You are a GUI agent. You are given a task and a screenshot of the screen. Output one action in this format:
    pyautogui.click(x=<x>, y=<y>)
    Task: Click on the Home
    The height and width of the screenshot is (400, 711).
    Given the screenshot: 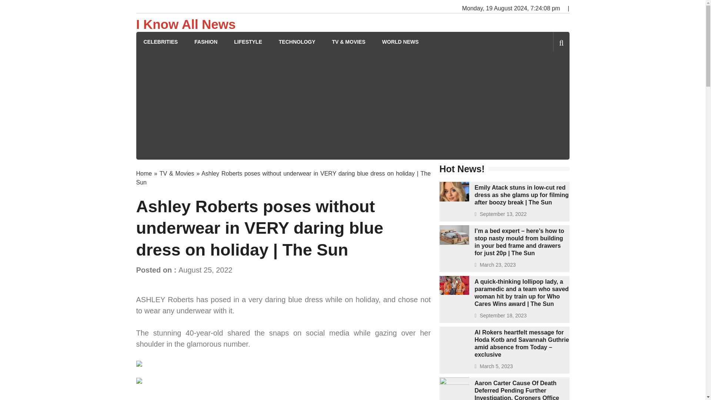 What is the action you would take?
    pyautogui.click(x=144, y=173)
    